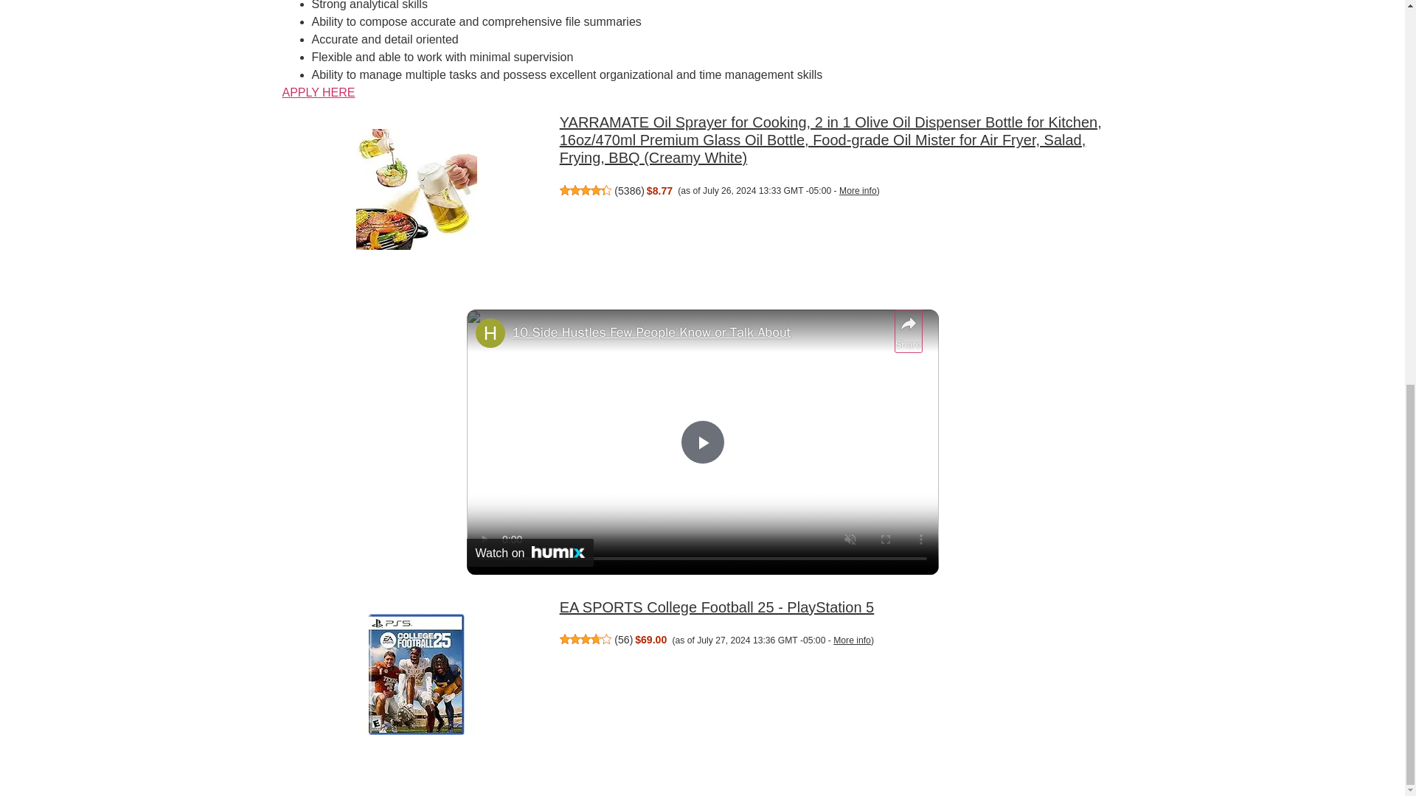 This screenshot has height=796, width=1416. Describe the element at coordinates (629, 190) in the screenshot. I see `5386` at that location.